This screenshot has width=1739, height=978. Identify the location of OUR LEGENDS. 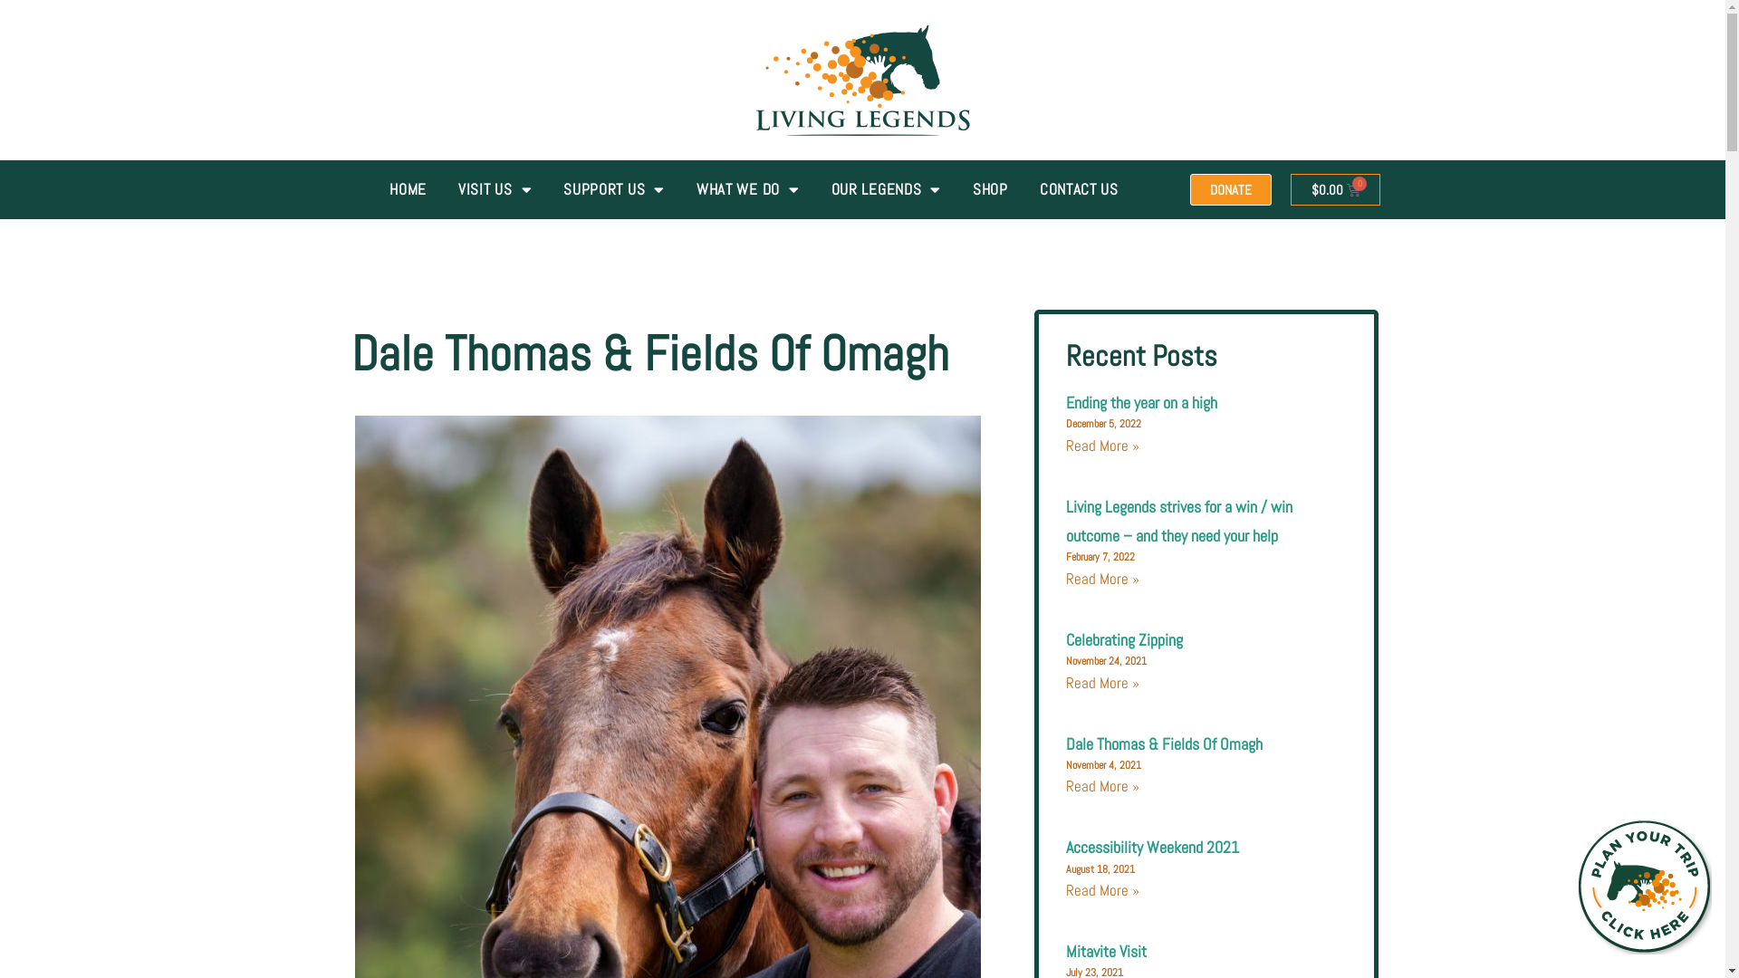
(886, 189).